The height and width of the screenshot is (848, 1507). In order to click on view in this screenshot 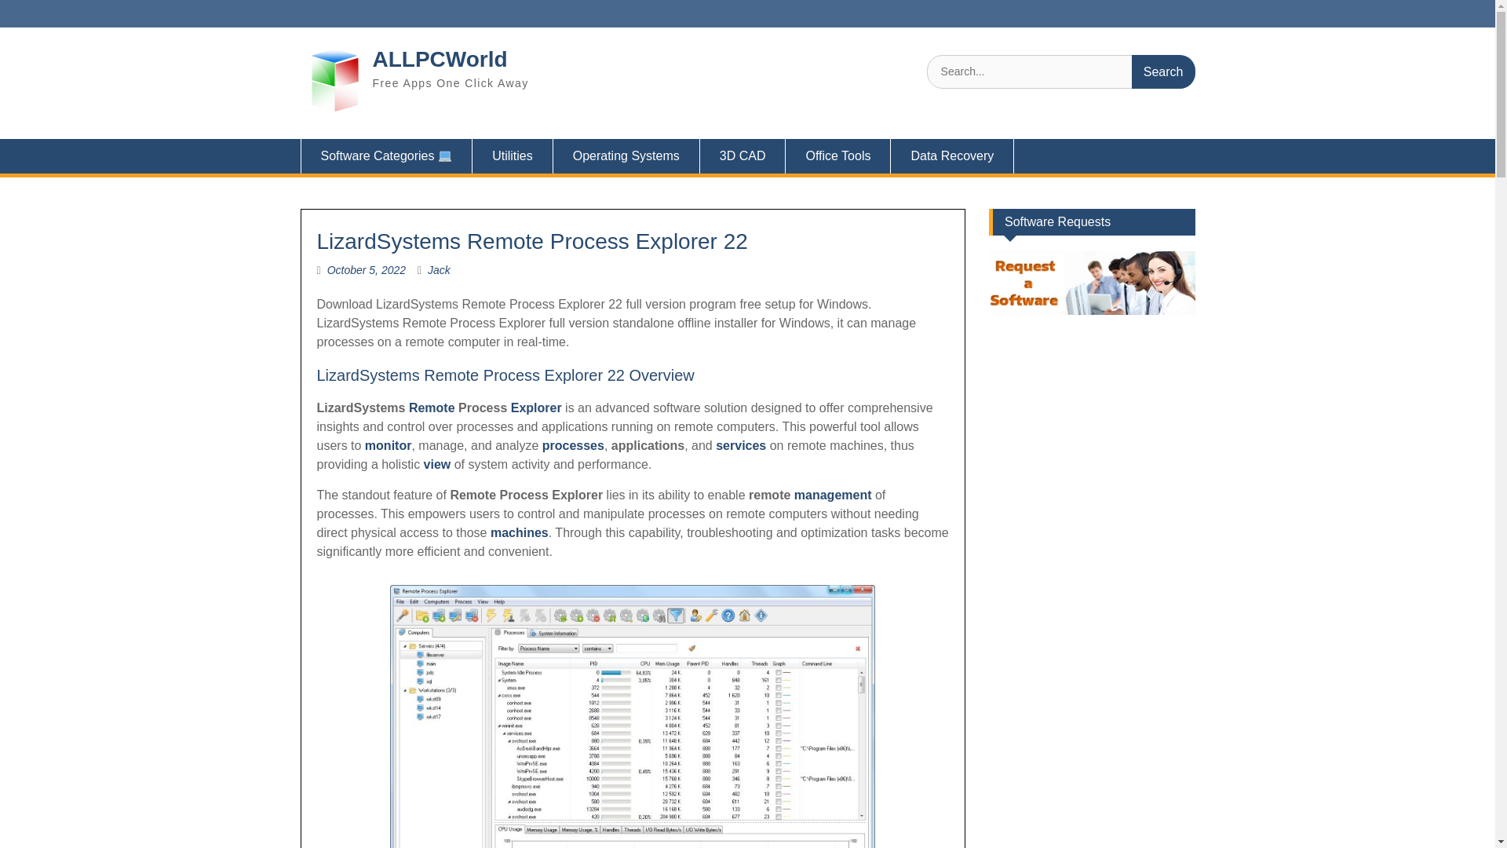, I will do `click(436, 465)`.